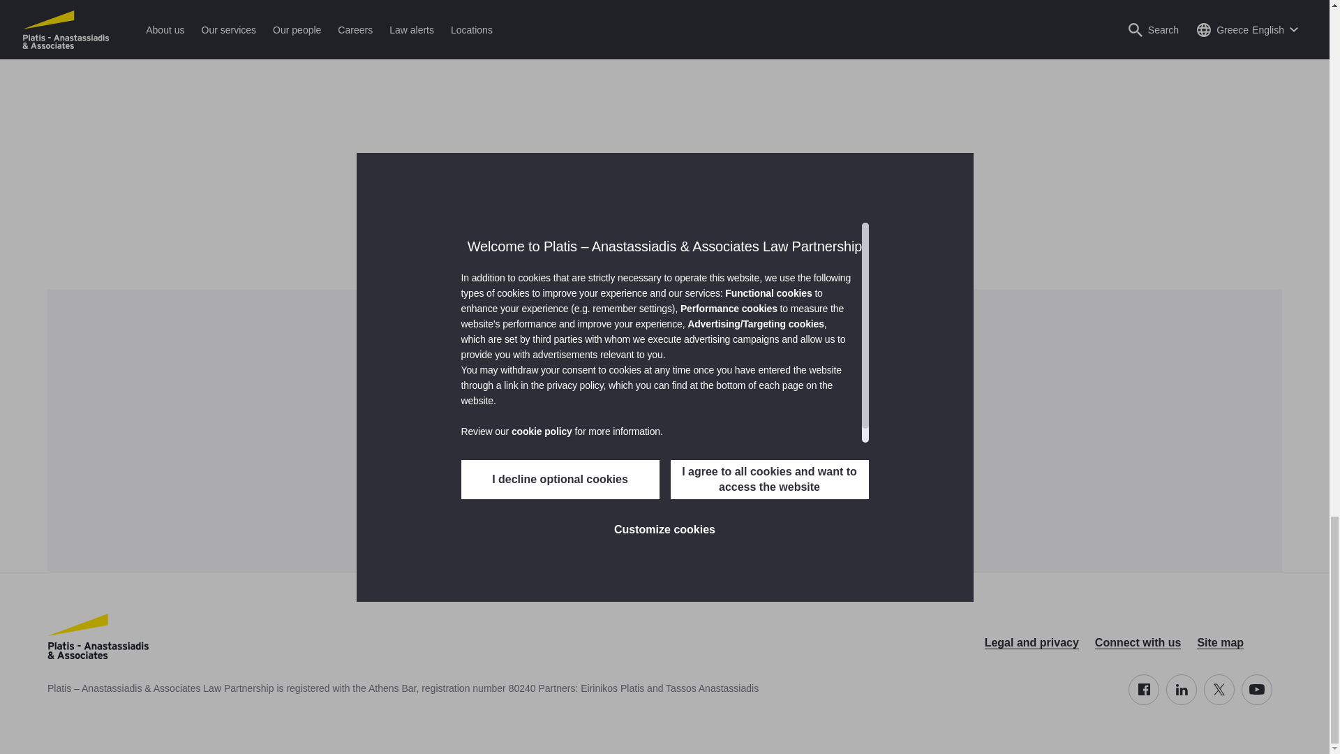 The height and width of the screenshot is (754, 1340). Describe the element at coordinates (1219, 689) in the screenshot. I see `Twitter` at that location.